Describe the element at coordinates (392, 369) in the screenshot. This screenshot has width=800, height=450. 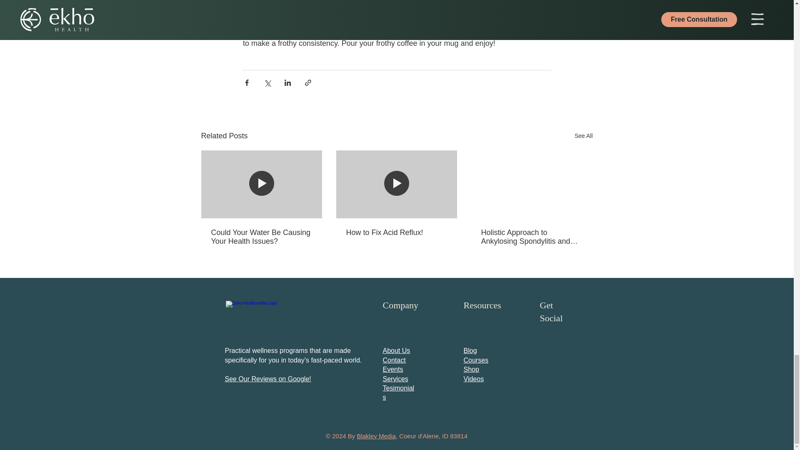
I see `Events` at that location.